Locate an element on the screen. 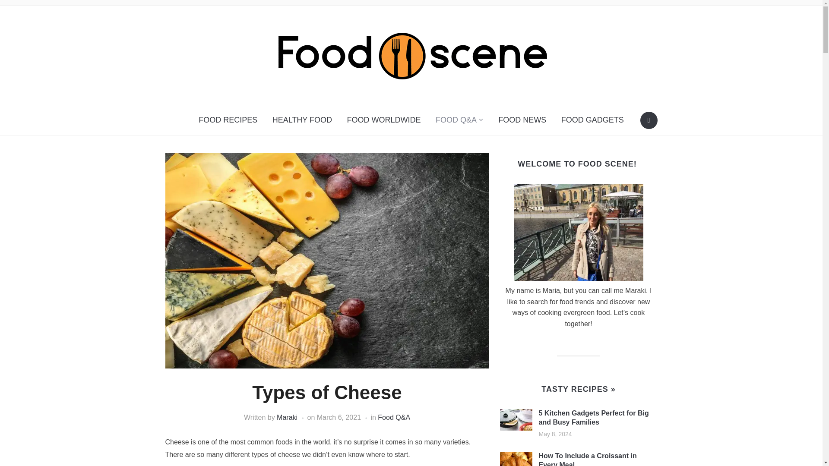  FOOD RECIPES is located at coordinates (228, 120).